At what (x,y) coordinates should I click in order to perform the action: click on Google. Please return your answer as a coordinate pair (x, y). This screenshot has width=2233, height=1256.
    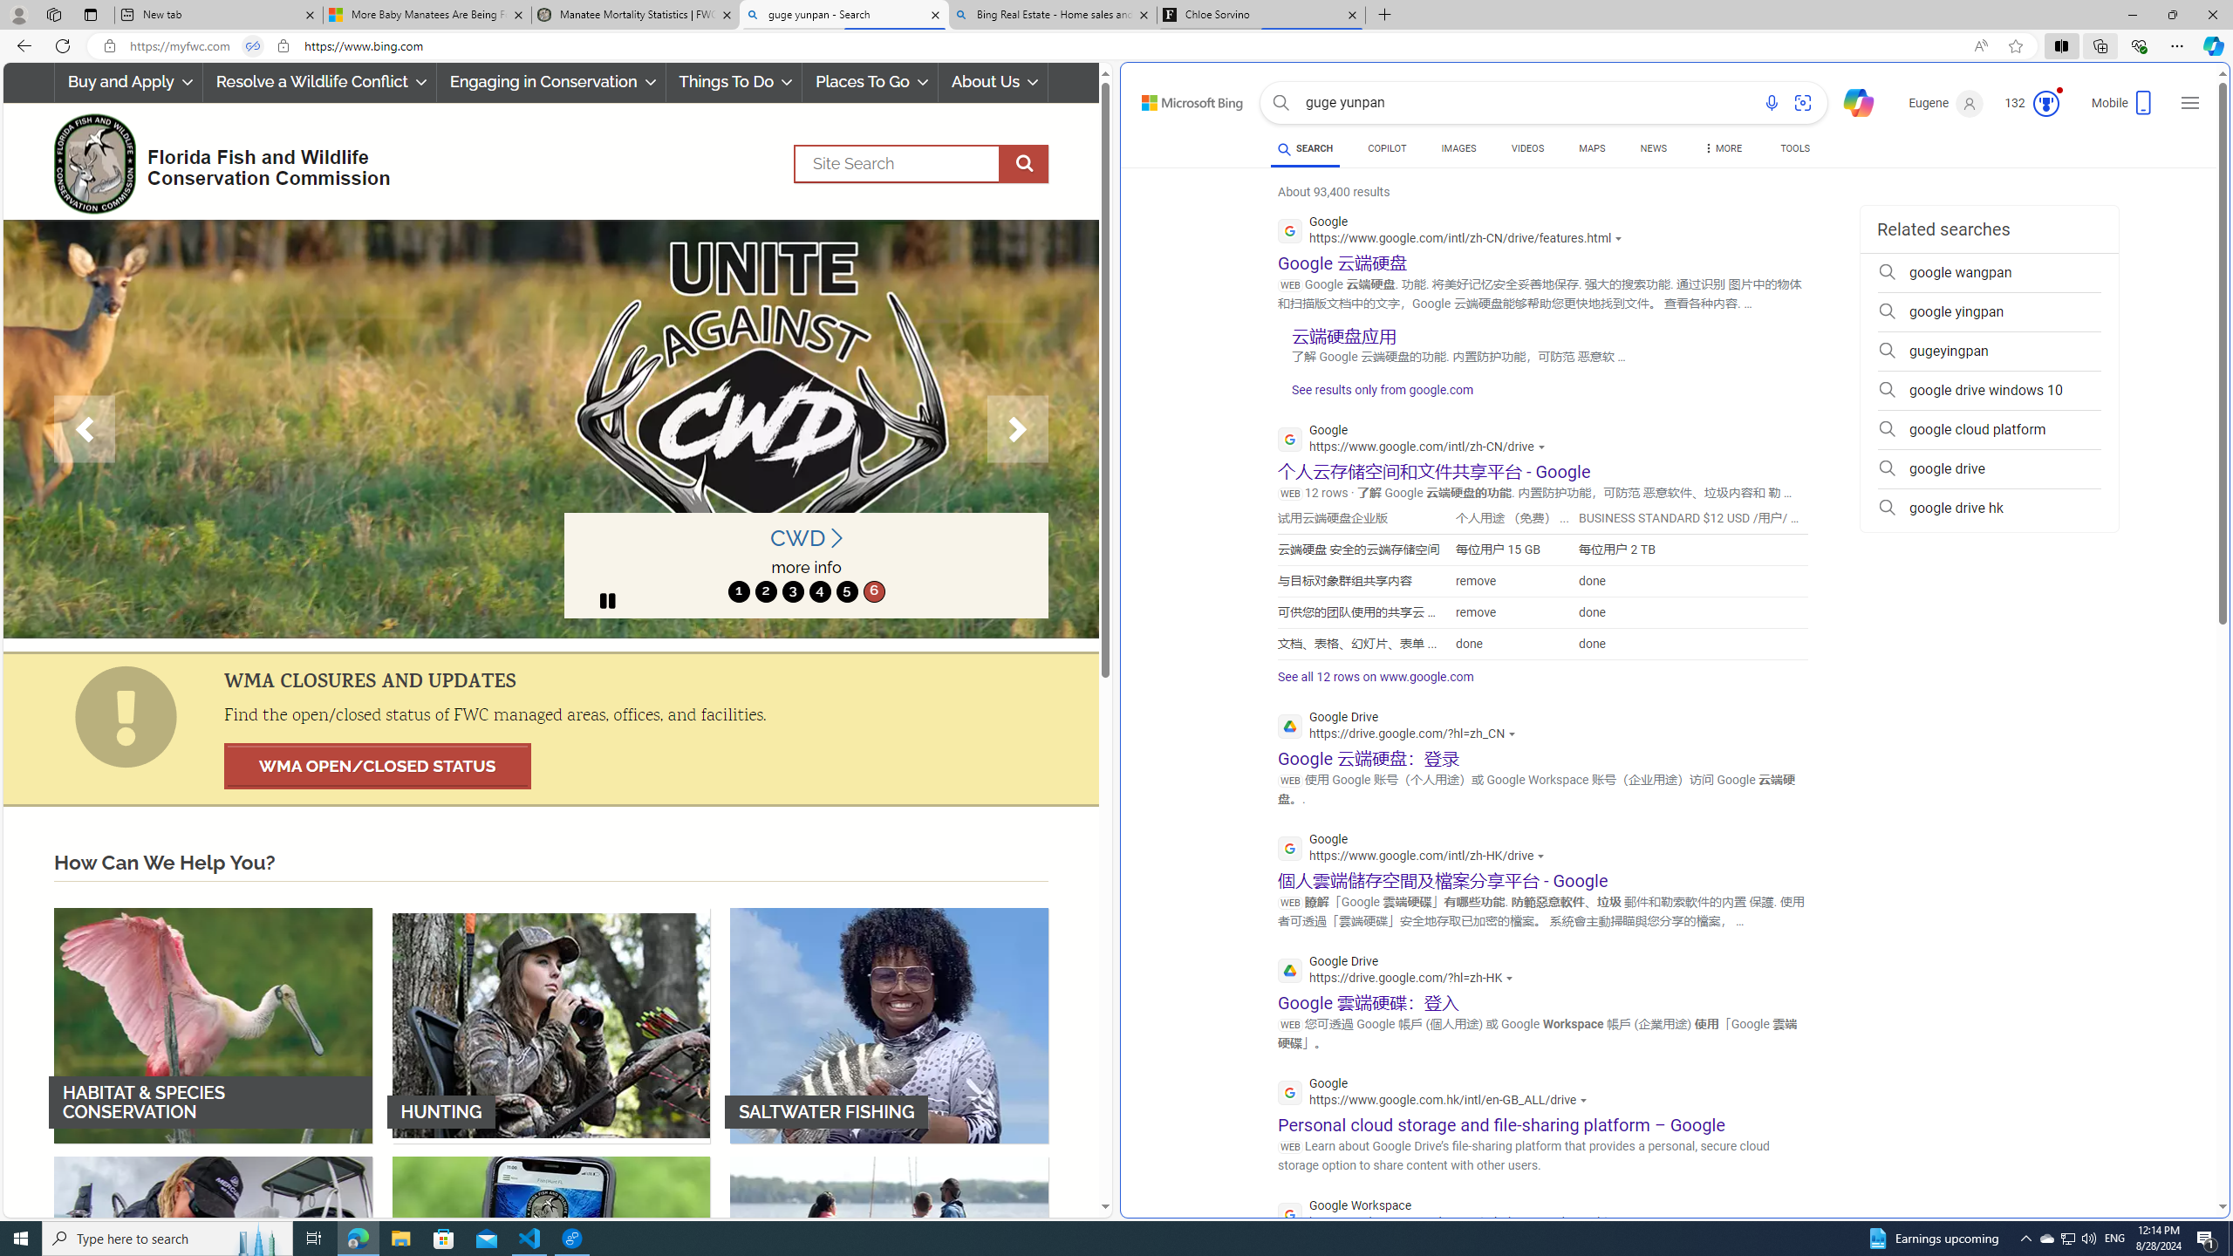
    Looking at the image, I should click on (1437, 1094).